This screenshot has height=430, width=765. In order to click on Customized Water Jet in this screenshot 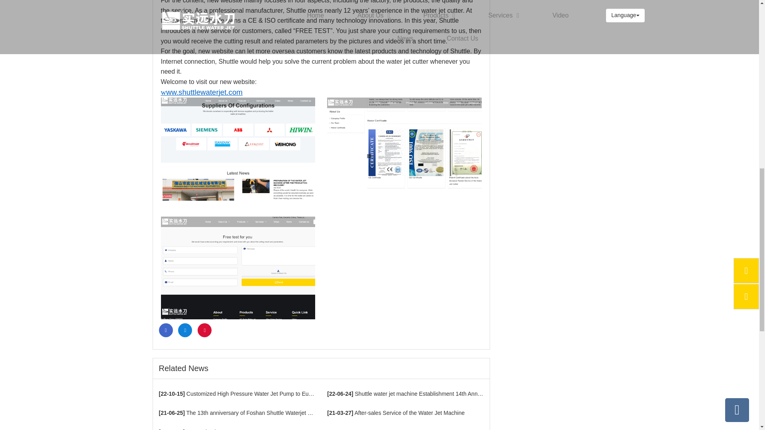, I will do `click(237, 428)`.